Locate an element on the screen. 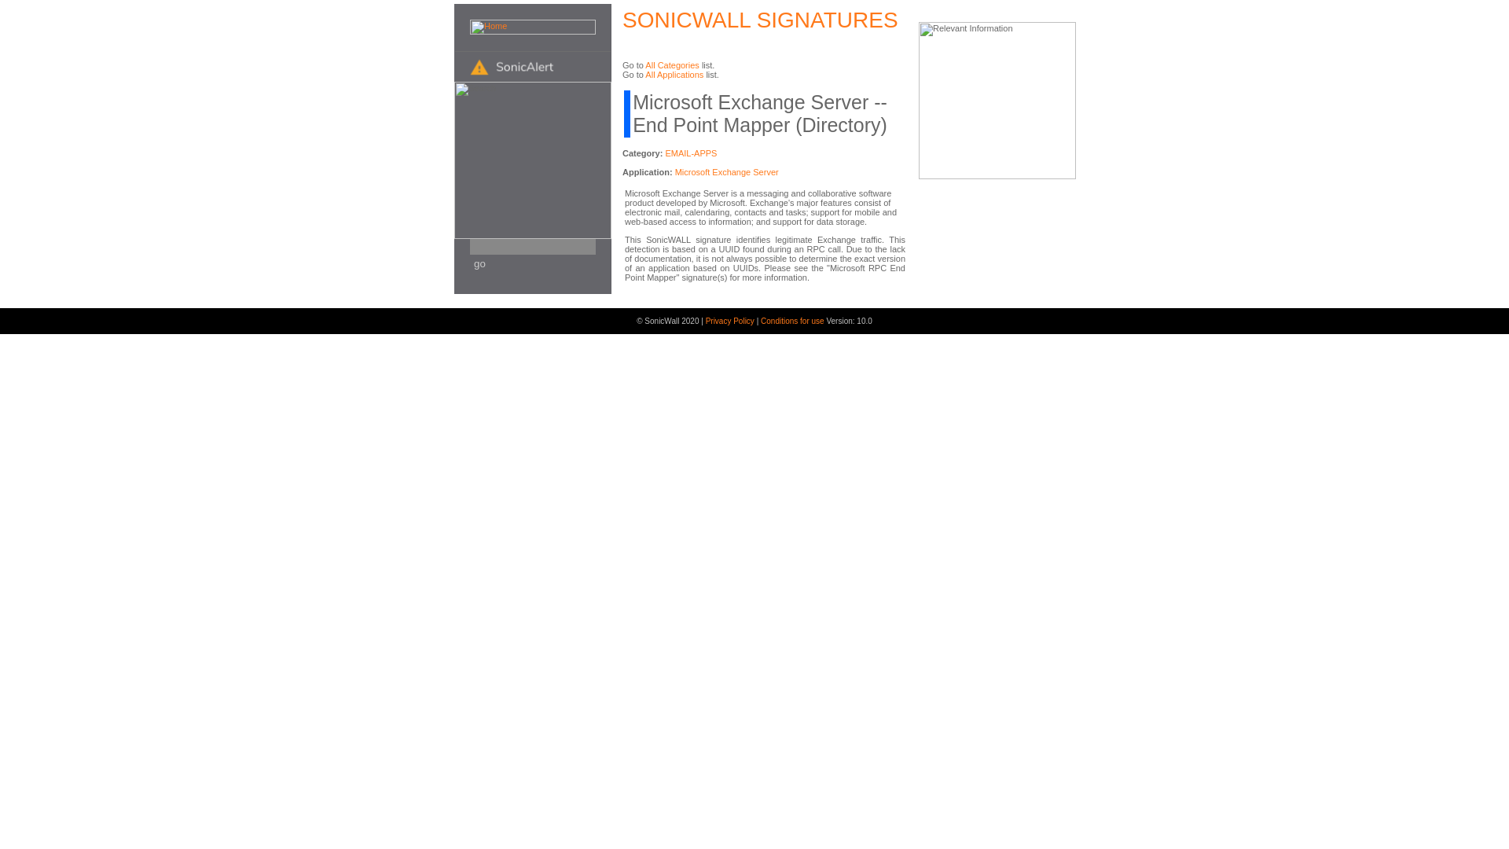  EMAIL-APPS is located at coordinates (691, 153).